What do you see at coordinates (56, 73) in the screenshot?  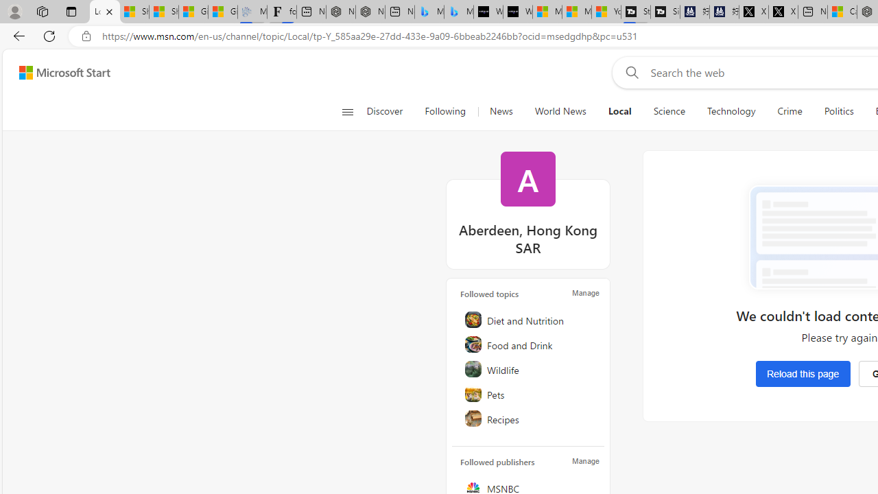 I see `Skip to footer` at bounding box center [56, 73].